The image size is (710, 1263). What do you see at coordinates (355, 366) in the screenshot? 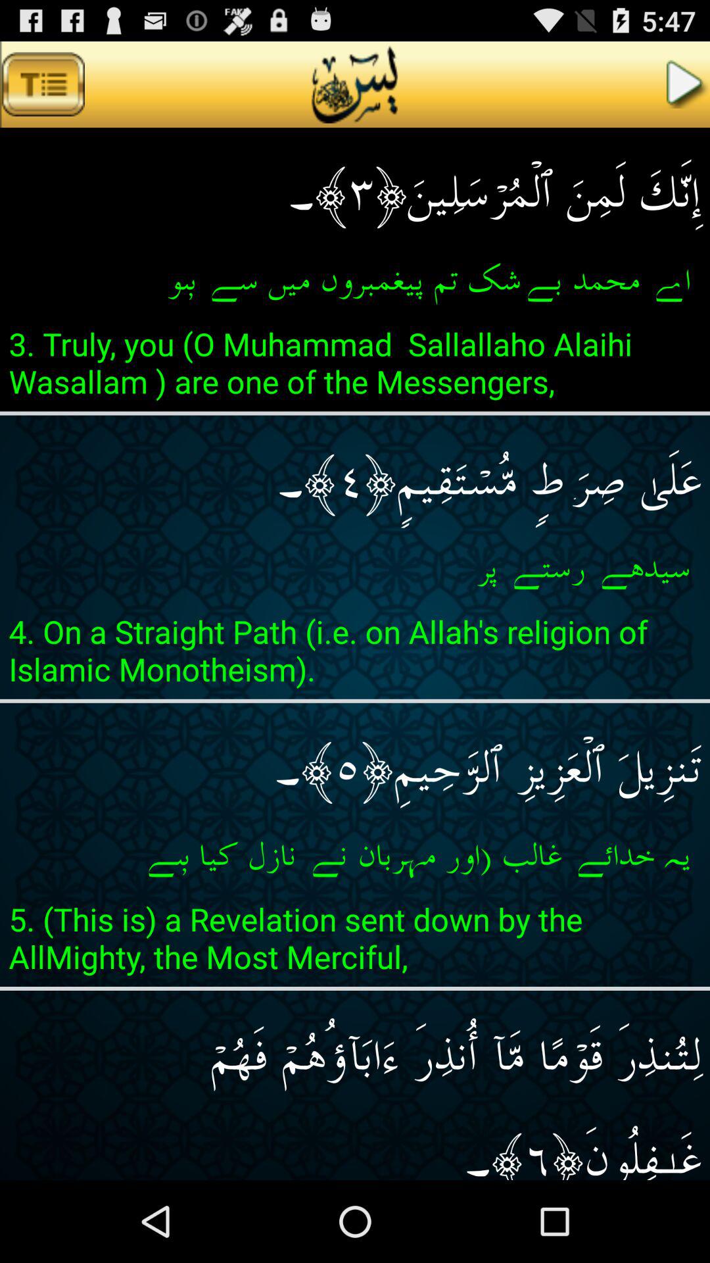
I see `click 3 truly you app` at bounding box center [355, 366].